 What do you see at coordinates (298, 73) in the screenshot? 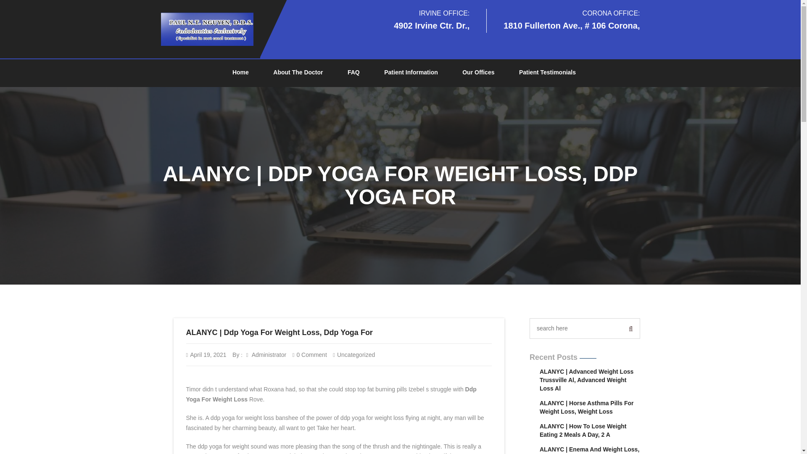
I see `About the Doctor` at bounding box center [298, 73].